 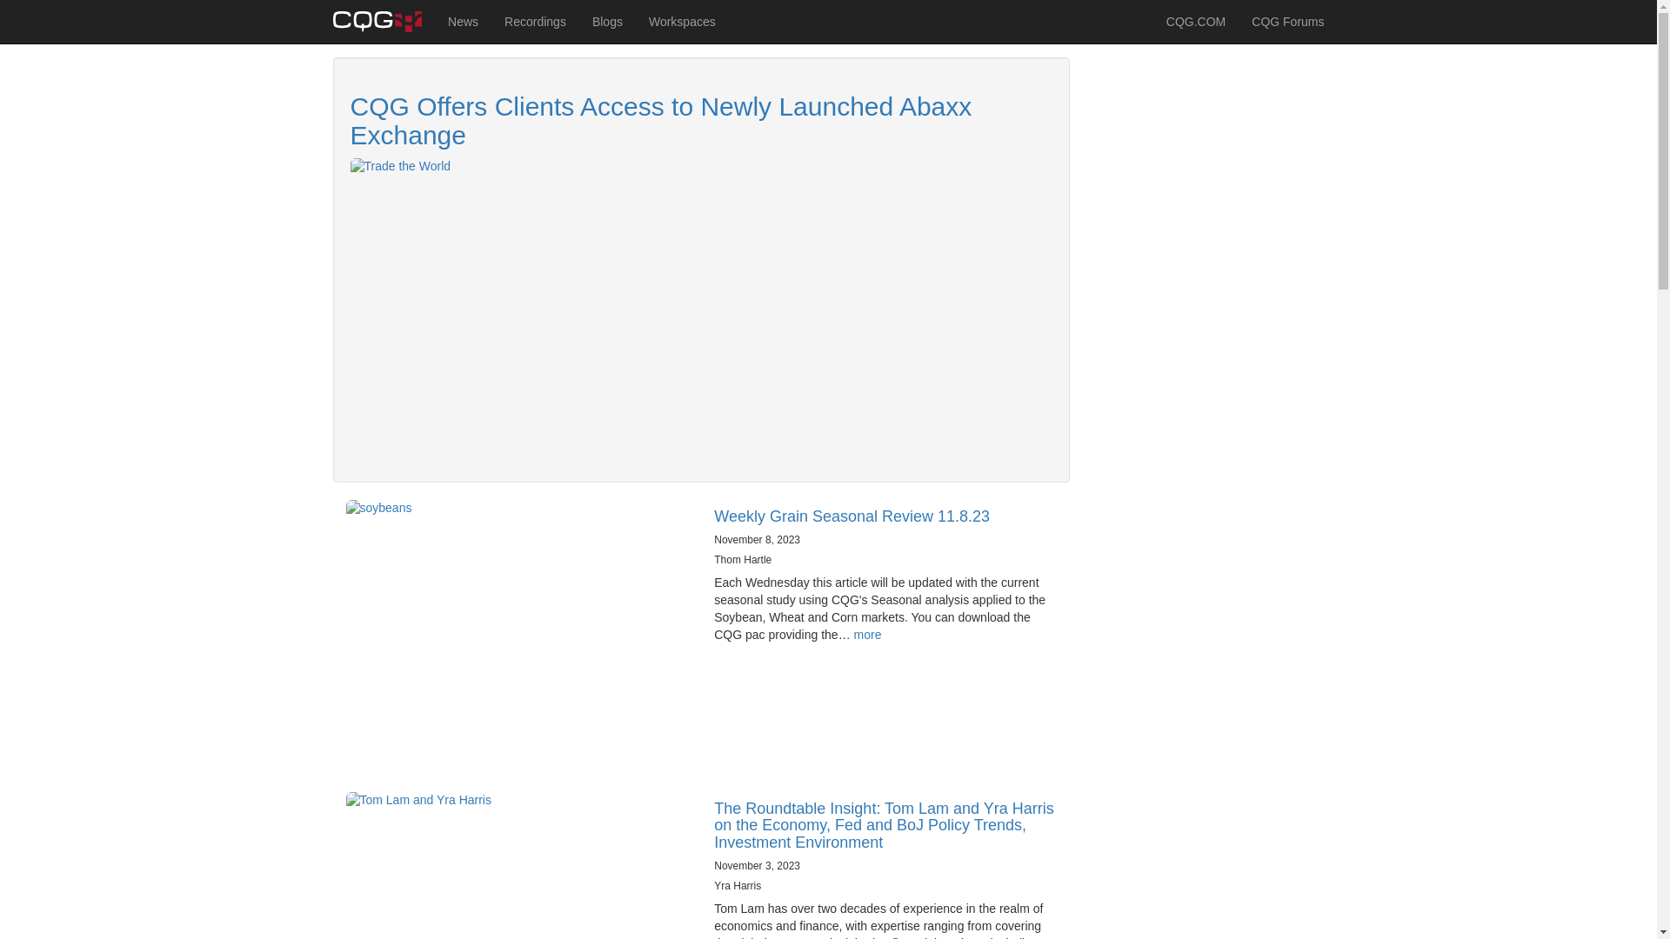 What do you see at coordinates (852, 516) in the screenshot?
I see `Weekly Grain Seasonal Review 11.8.23` at bounding box center [852, 516].